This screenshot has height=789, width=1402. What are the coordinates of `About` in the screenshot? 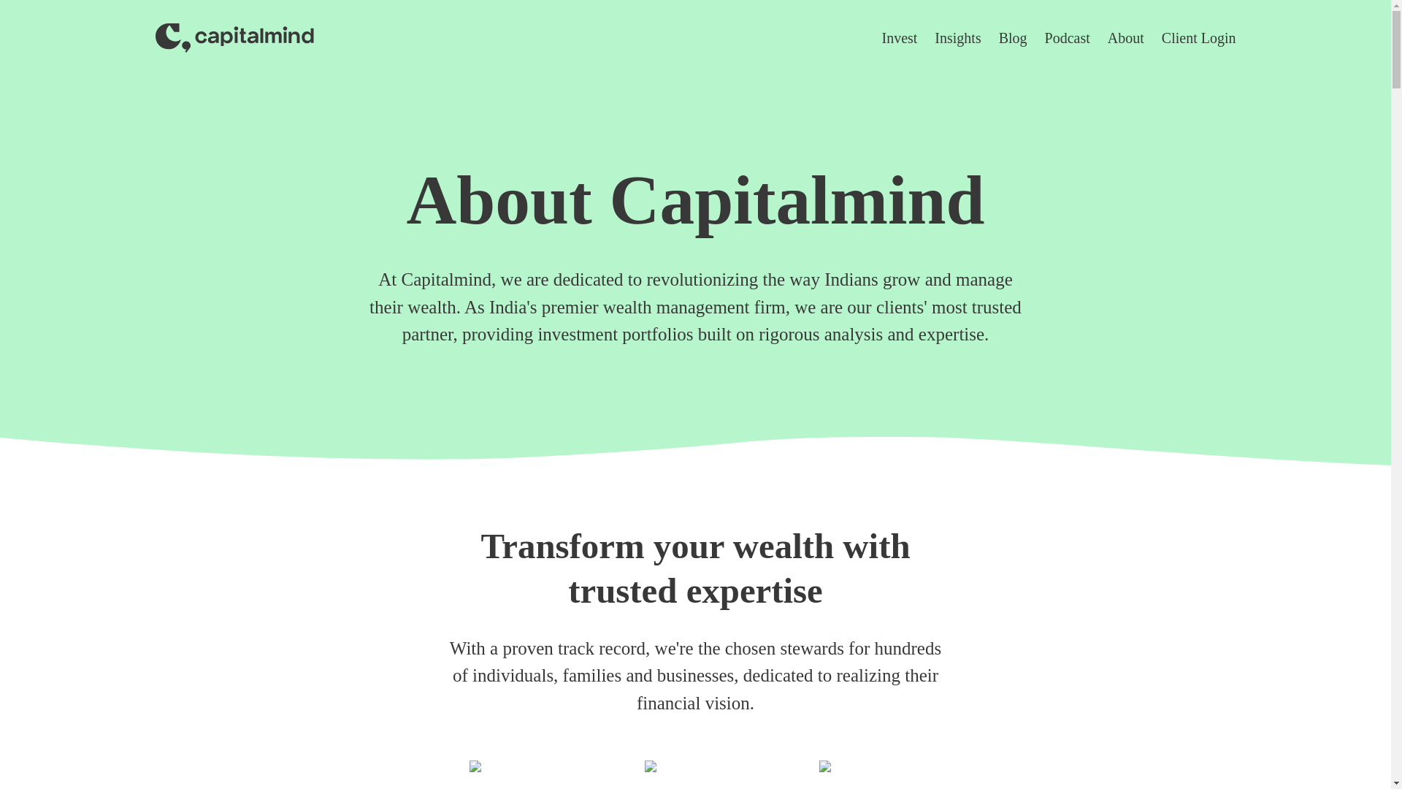 It's located at (1125, 37).